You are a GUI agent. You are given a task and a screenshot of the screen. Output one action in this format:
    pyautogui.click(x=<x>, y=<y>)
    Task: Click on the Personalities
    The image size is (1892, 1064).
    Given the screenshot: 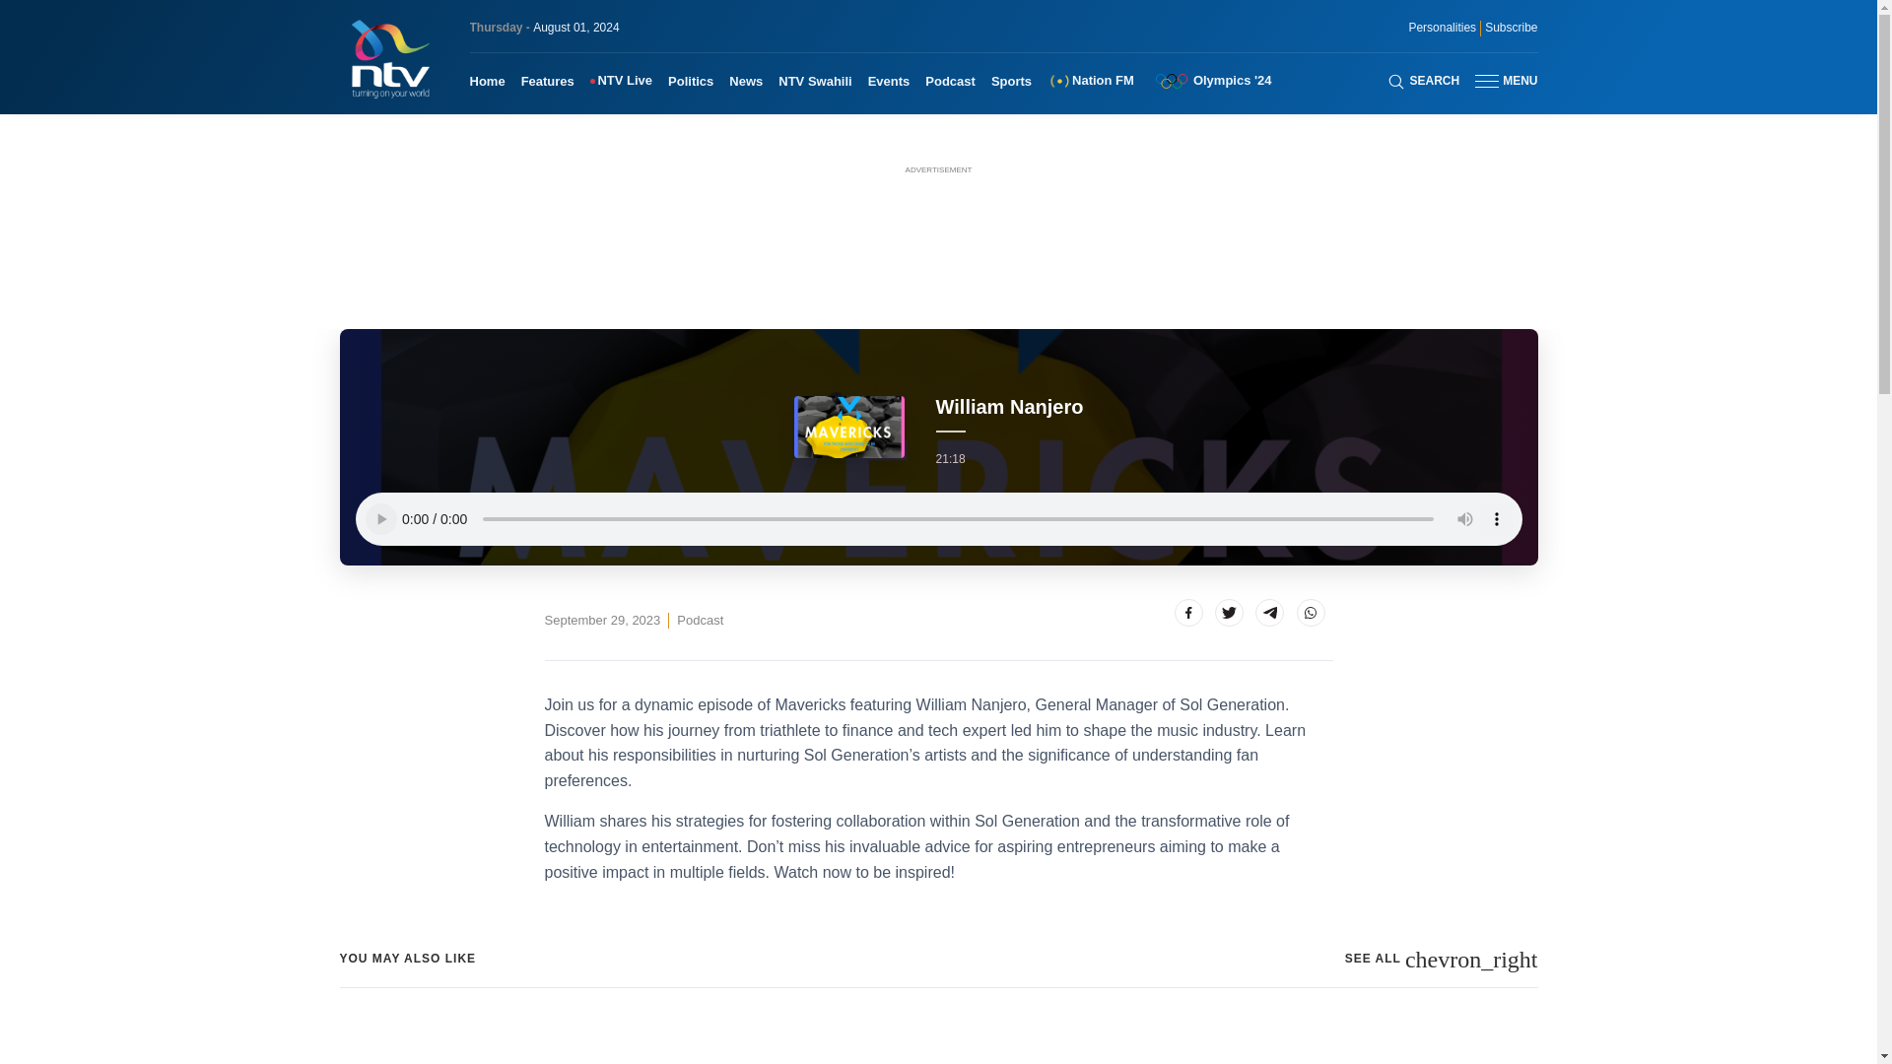 What is the action you would take?
    pyautogui.click(x=1441, y=28)
    